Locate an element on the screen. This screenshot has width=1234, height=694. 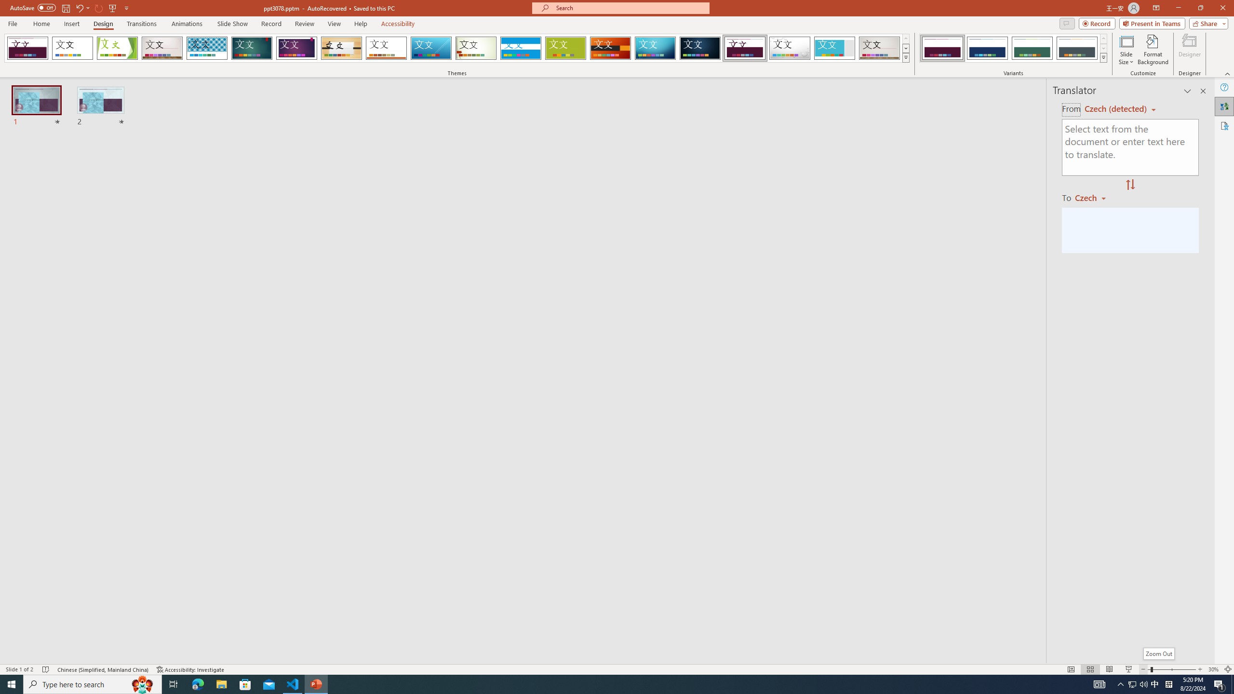
Office Theme is located at coordinates (72, 48).